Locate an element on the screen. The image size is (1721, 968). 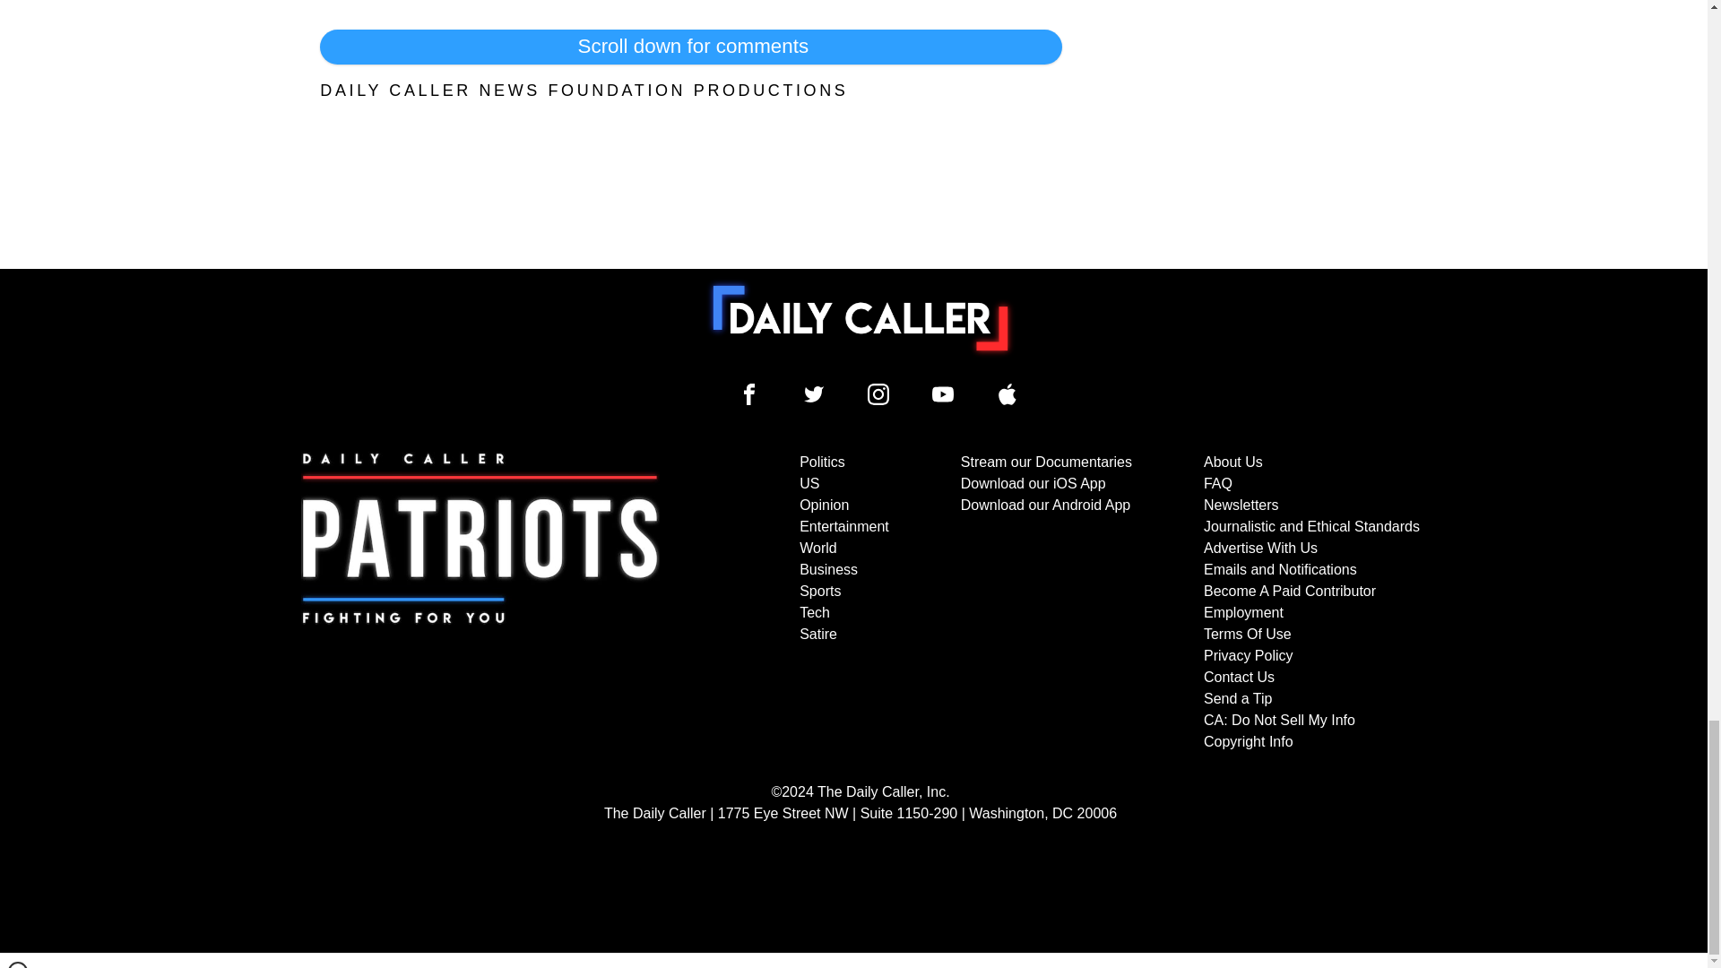
To home page is located at coordinates (860, 317).